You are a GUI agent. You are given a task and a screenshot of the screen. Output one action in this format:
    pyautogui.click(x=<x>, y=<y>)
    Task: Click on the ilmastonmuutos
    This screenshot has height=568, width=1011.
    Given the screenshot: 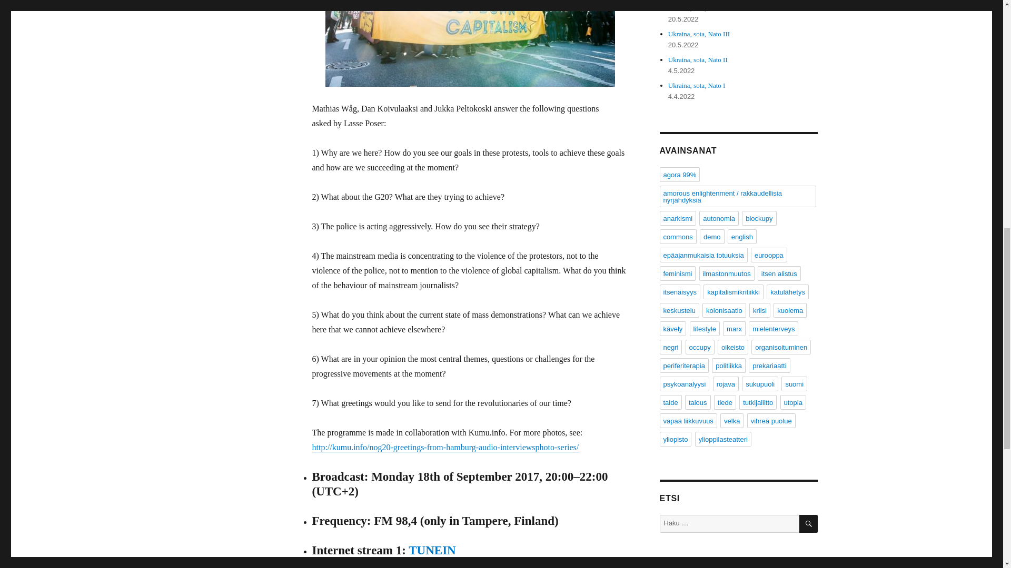 What is the action you would take?
    pyautogui.click(x=727, y=273)
    